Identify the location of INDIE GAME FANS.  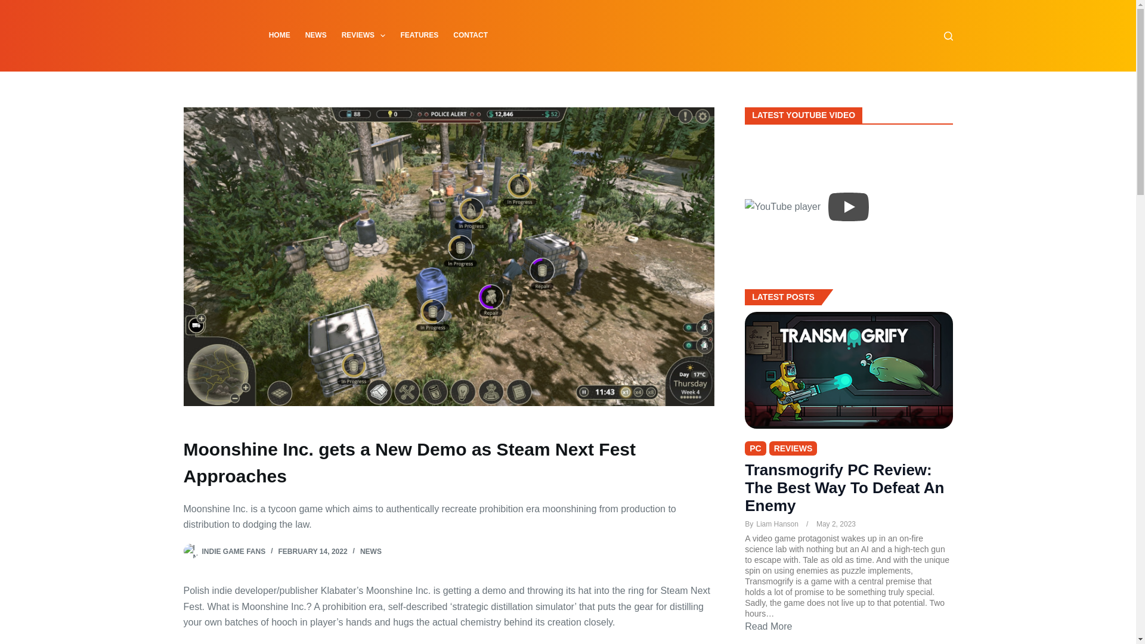
(233, 552).